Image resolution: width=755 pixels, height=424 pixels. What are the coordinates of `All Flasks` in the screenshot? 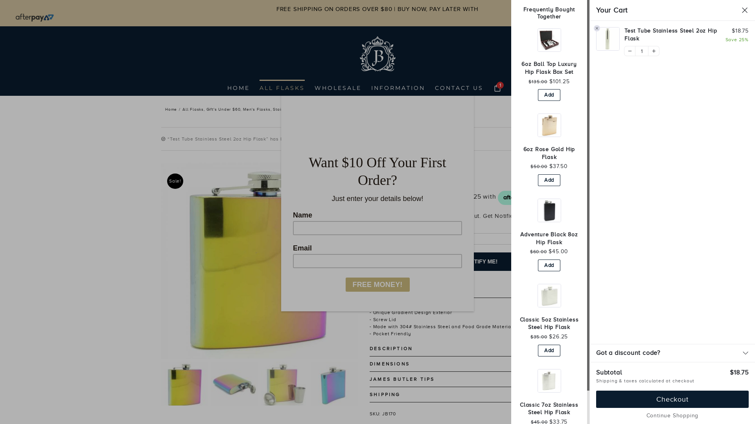 It's located at (193, 109).